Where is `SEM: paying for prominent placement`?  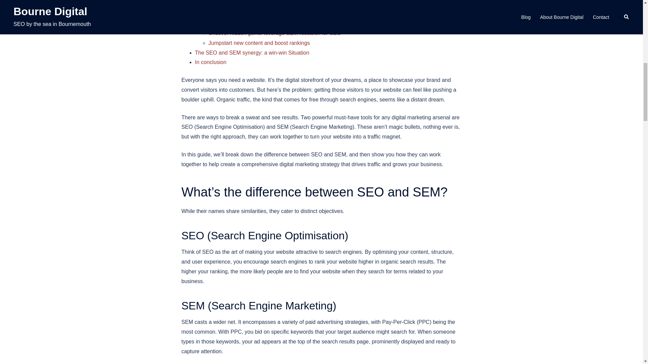
SEM: paying for prominent placement is located at coordinates (254, 13).